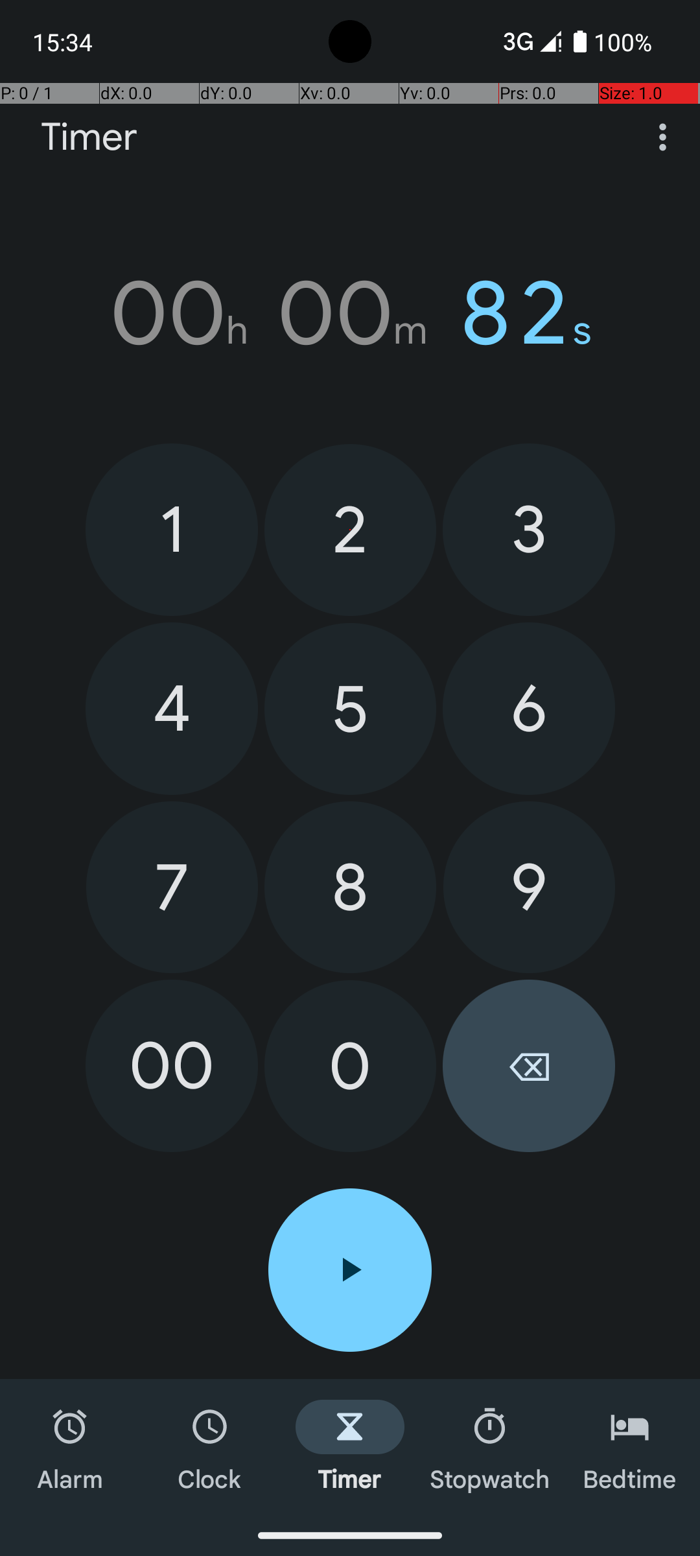 The width and height of the screenshot is (700, 1556). Describe the element at coordinates (350, 313) in the screenshot. I see `00h 00m 82s` at that location.